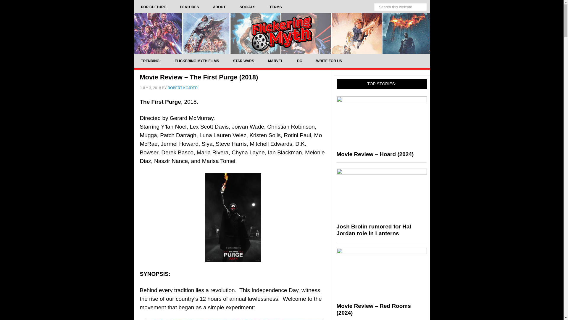  Describe the element at coordinates (244, 61) in the screenshot. I see `STAR WARS` at that location.